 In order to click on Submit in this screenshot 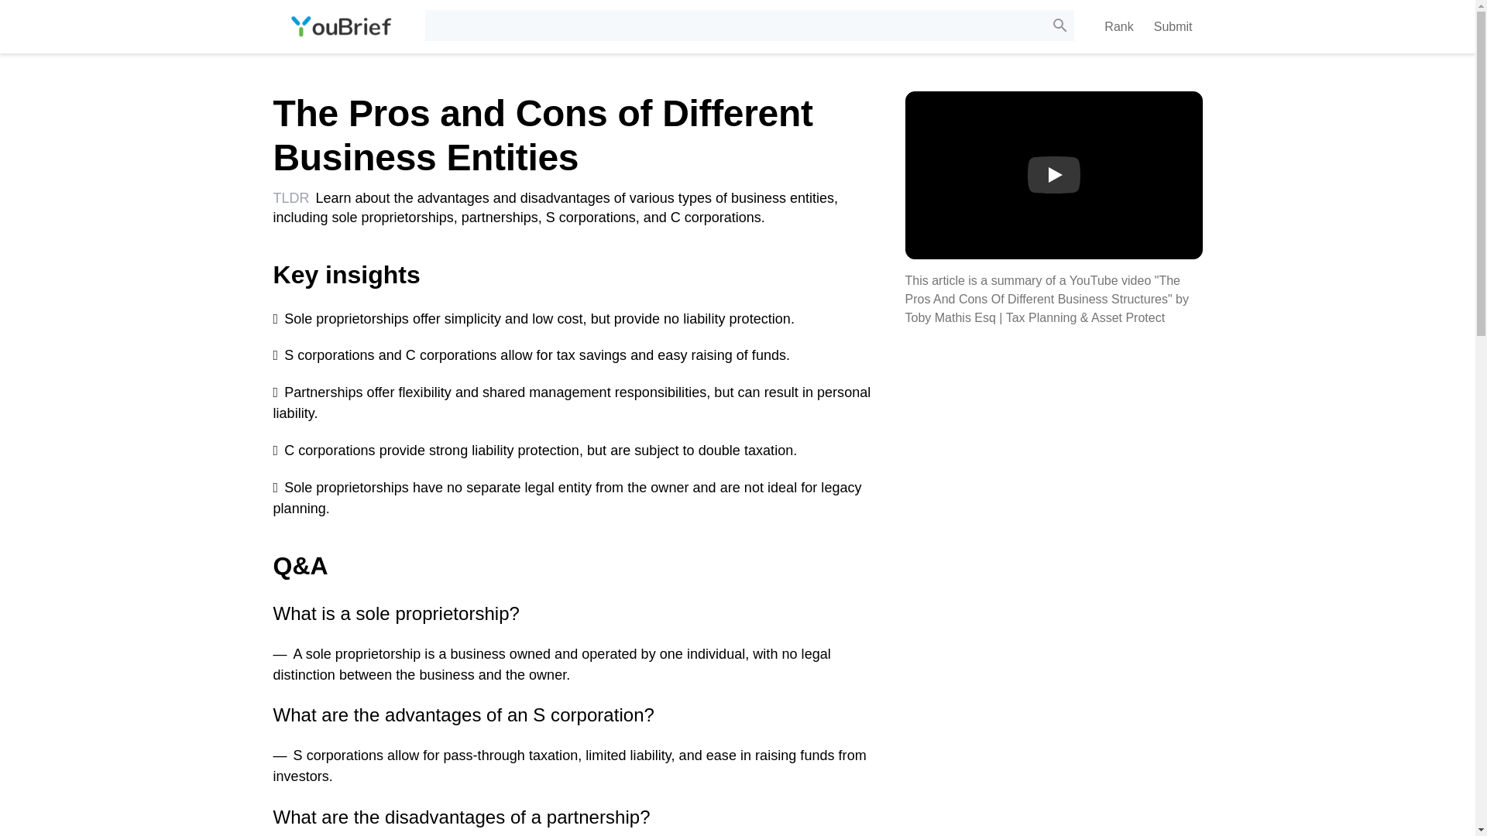, I will do `click(1173, 26)`.